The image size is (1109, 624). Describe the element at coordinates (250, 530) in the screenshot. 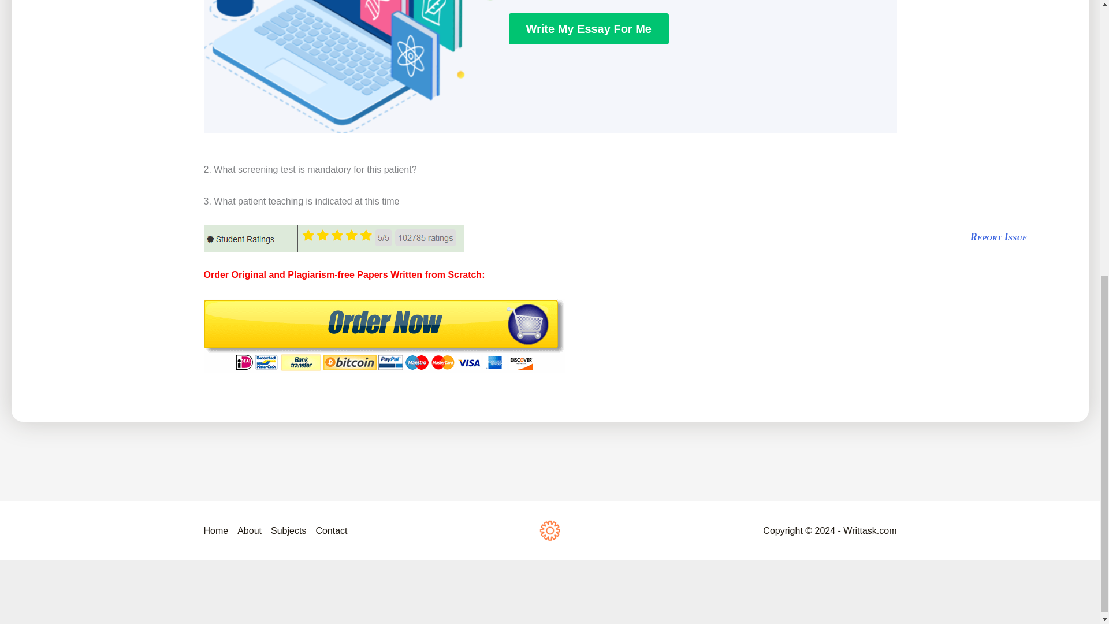

I see `About` at that location.